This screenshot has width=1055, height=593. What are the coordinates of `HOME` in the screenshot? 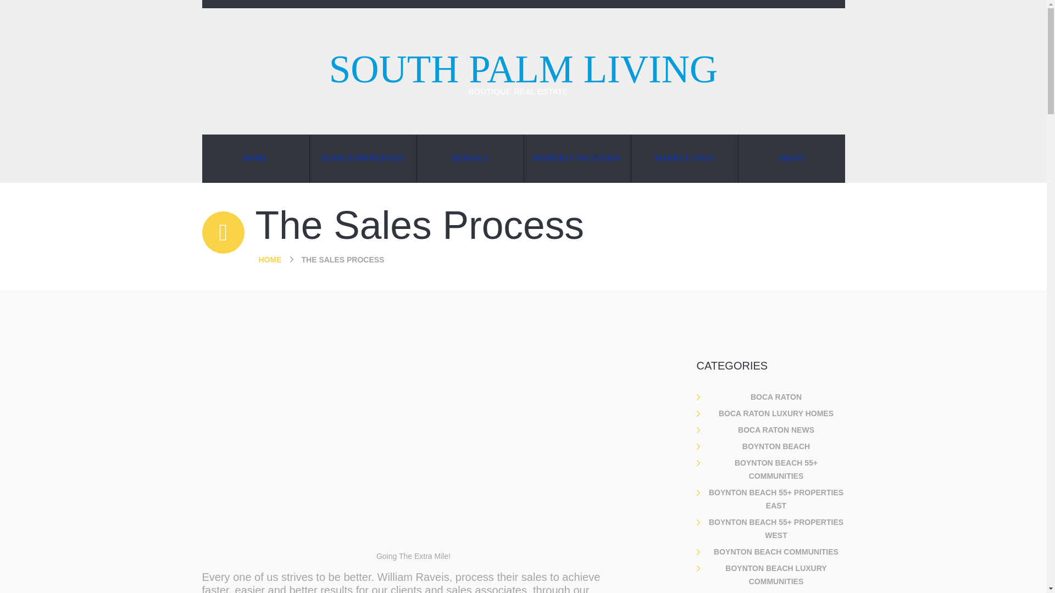 It's located at (256, 158).